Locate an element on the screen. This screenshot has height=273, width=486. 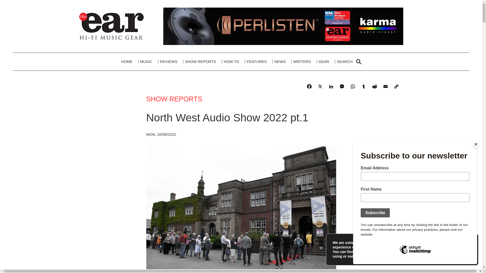
SHOW REPORTS is located at coordinates (200, 62).